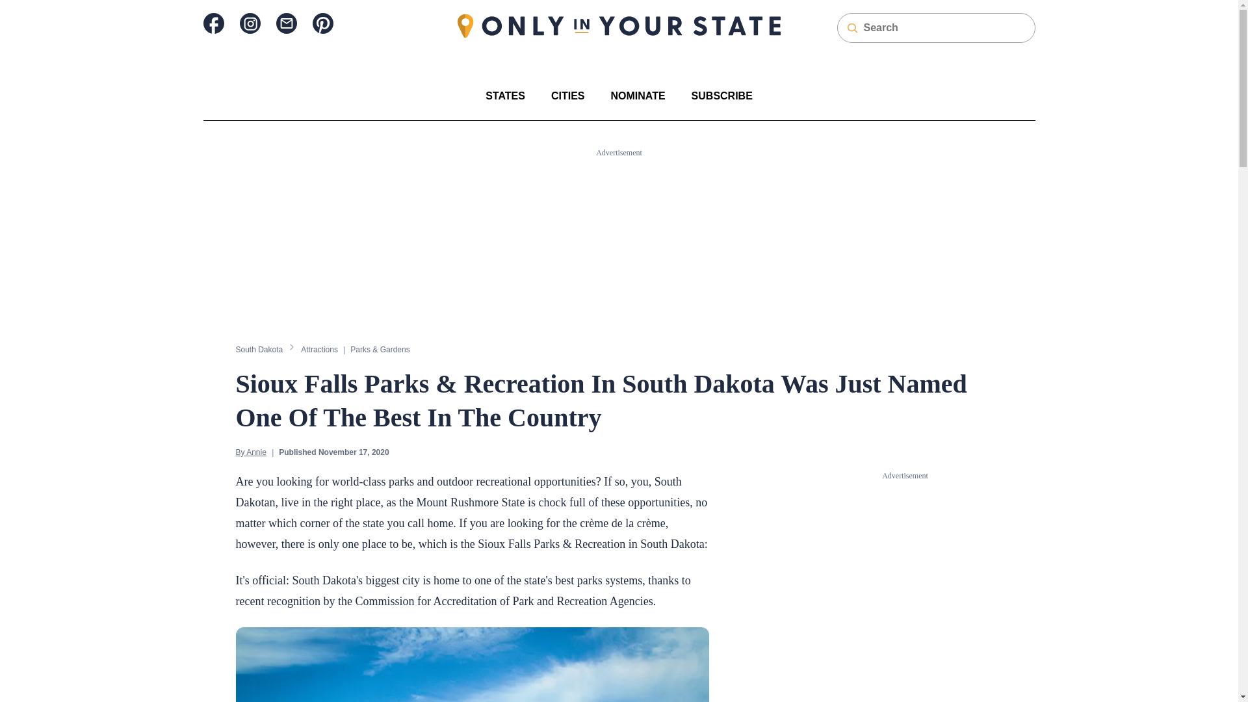 Image resolution: width=1248 pixels, height=702 pixels. What do you see at coordinates (250, 23) in the screenshot?
I see `instagram` at bounding box center [250, 23].